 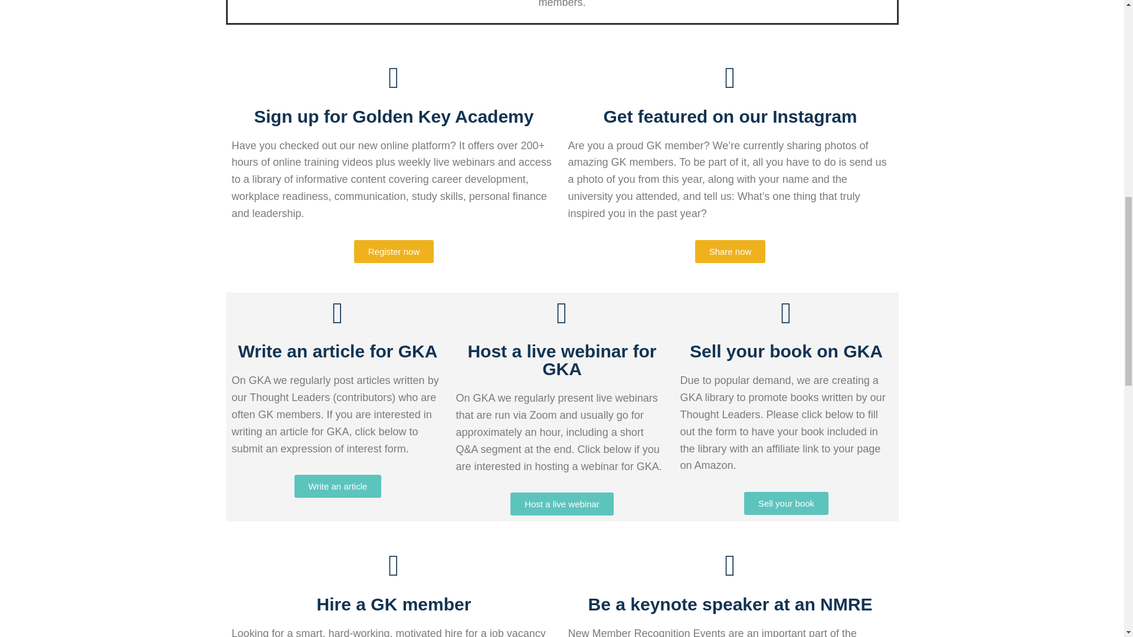 What do you see at coordinates (786, 503) in the screenshot?
I see `Sell your book` at bounding box center [786, 503].